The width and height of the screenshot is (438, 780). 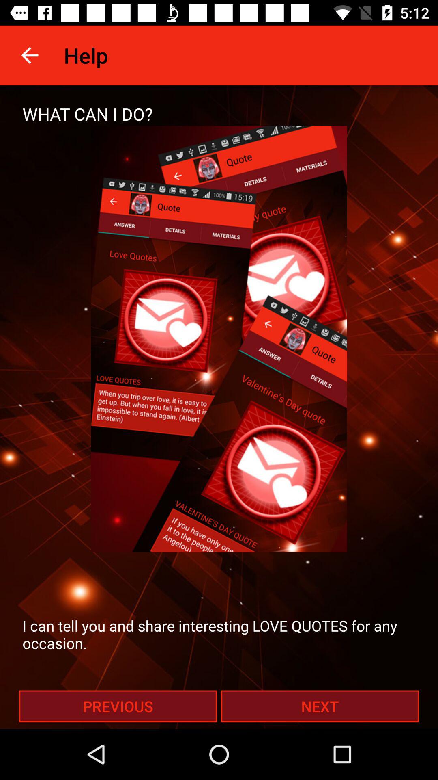 I want to click on turn off the item below the i can tell, so click(x=118, y=706).